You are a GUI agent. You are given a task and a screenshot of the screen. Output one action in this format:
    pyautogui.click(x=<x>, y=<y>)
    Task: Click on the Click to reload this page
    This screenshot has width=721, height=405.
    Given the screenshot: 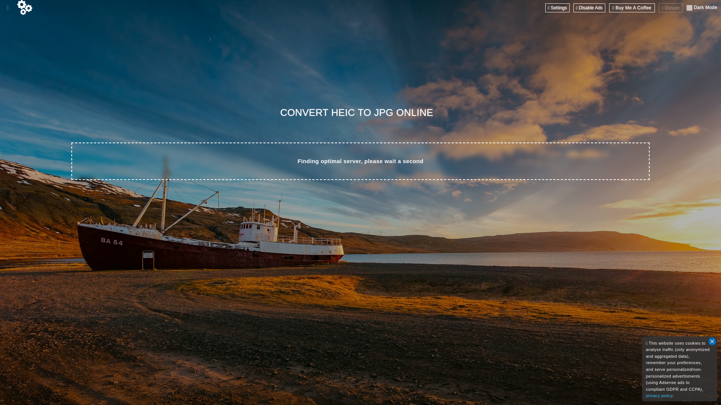 What is the action you would take?
    pyautogui.click(x=359, y=112)
    